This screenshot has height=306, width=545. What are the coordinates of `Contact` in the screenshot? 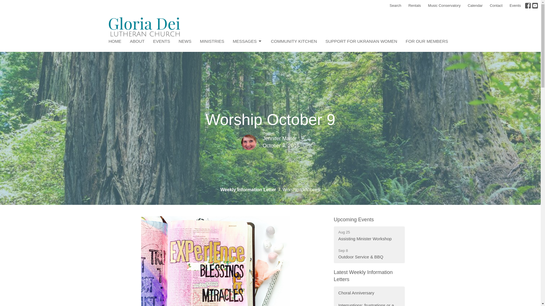 It's located at (496, 6).